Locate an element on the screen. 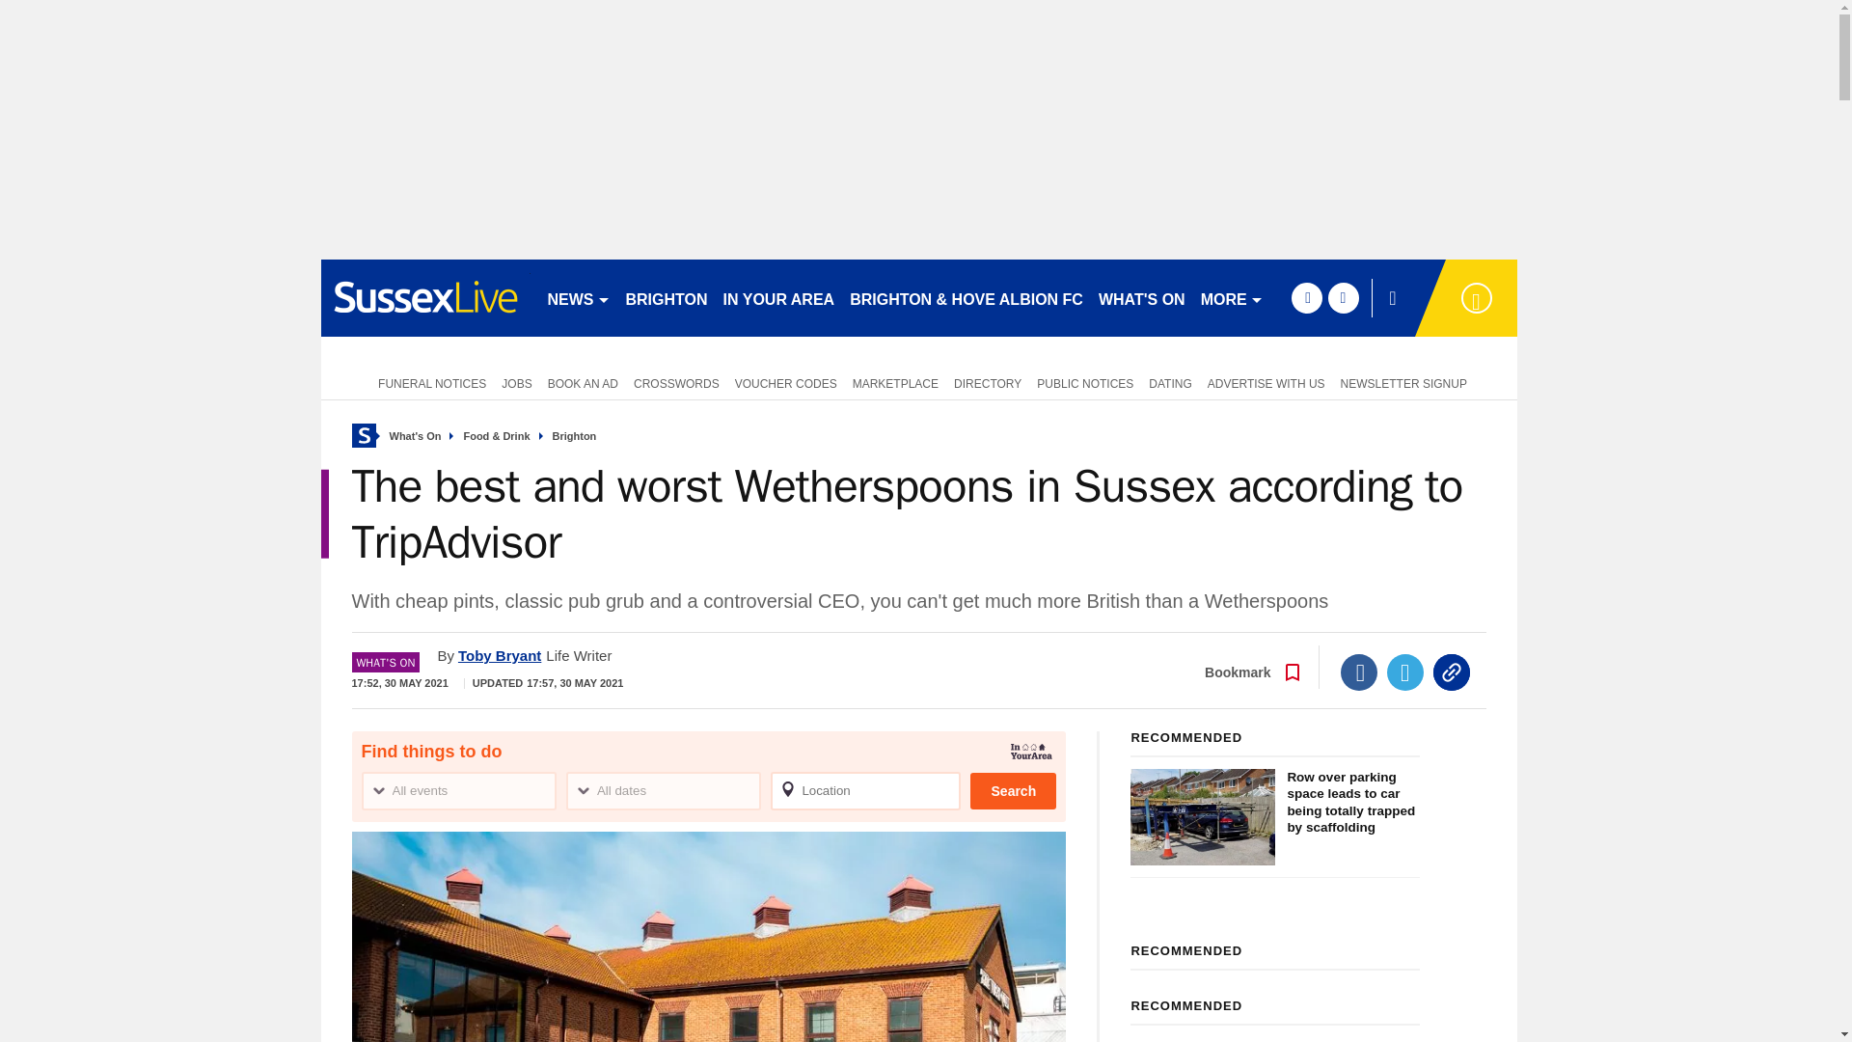  BOOK AN AD is located at coordinates (583, 382).